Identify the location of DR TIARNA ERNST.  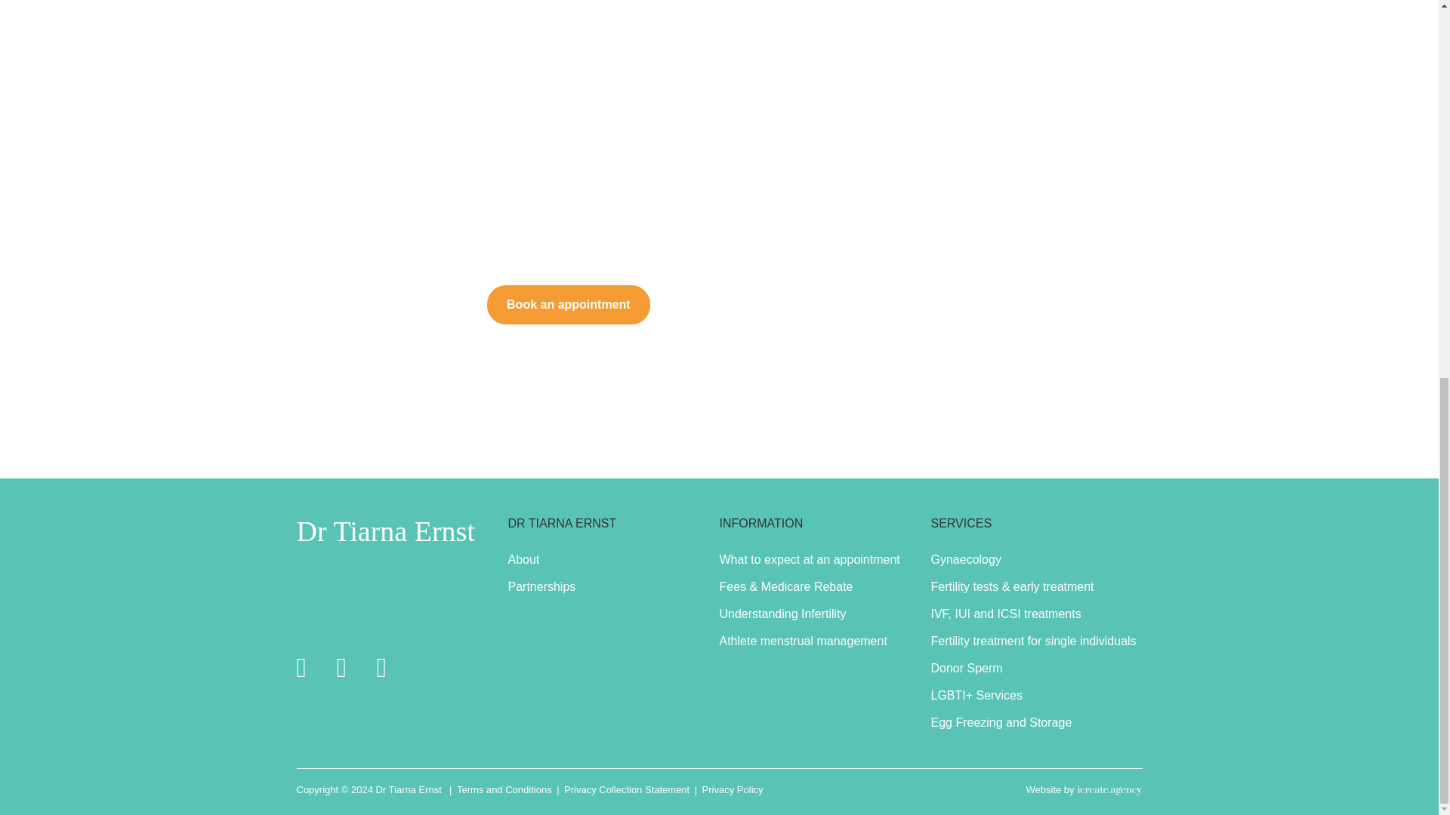
(562, 524).